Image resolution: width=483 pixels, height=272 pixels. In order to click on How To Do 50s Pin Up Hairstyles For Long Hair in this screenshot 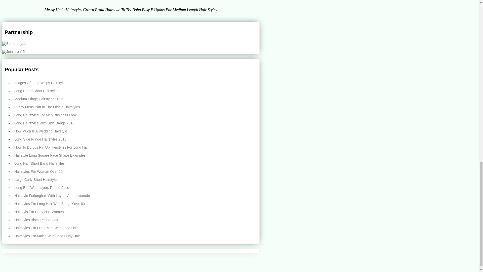, I will do `click(136, 147)`.